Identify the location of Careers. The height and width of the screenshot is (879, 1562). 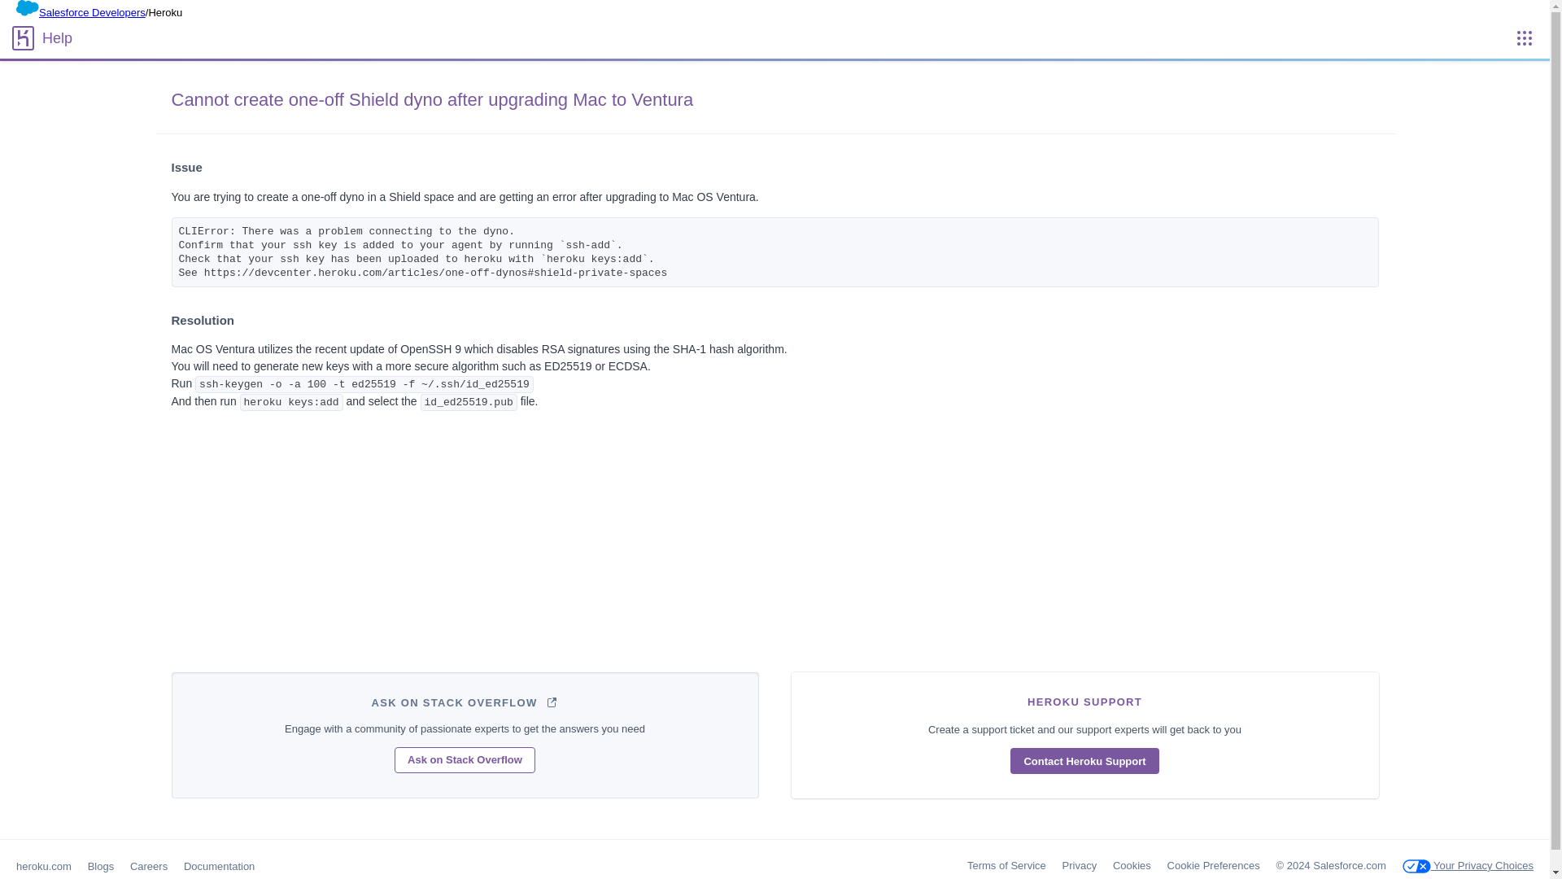
(148, 866).